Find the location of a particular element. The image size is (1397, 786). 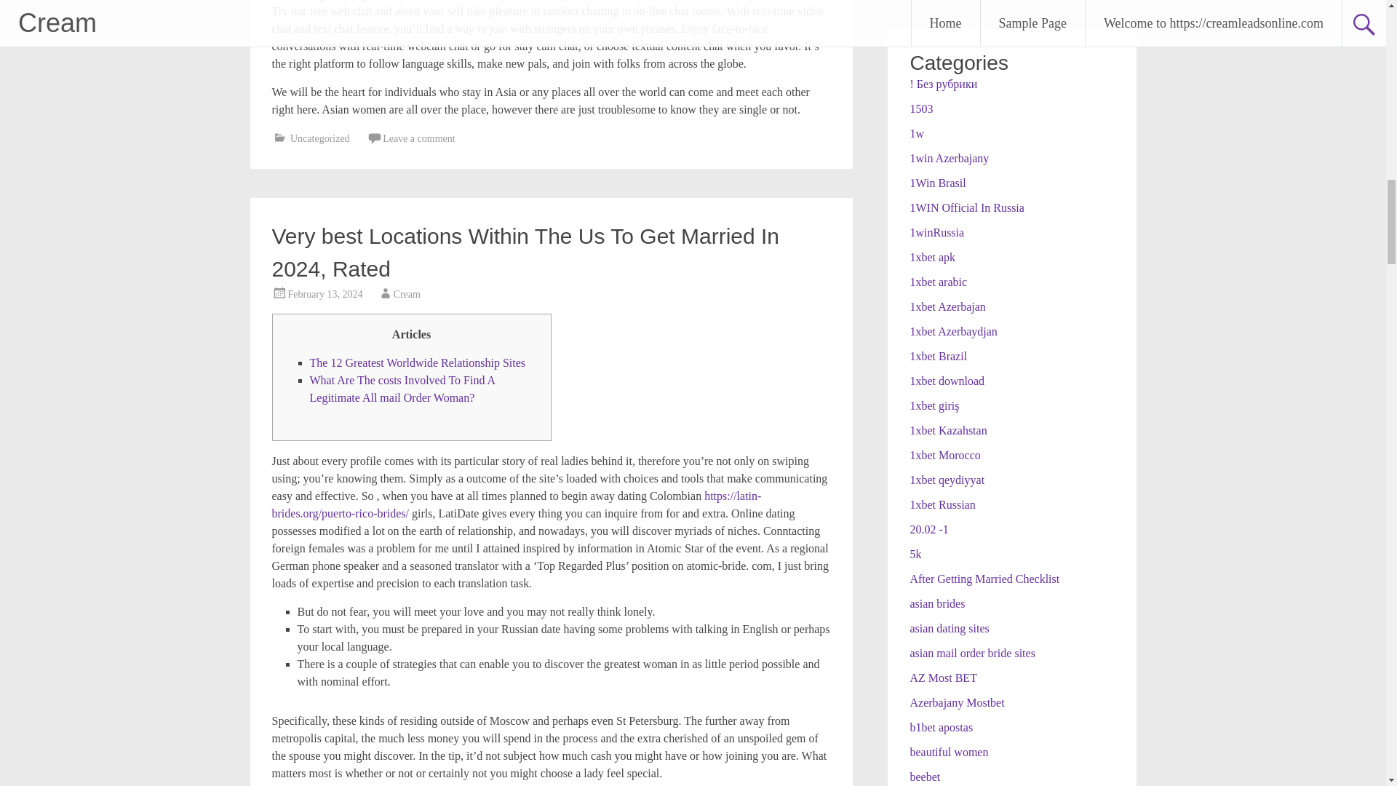

Leave a comment is located at coordinates (419, 138).